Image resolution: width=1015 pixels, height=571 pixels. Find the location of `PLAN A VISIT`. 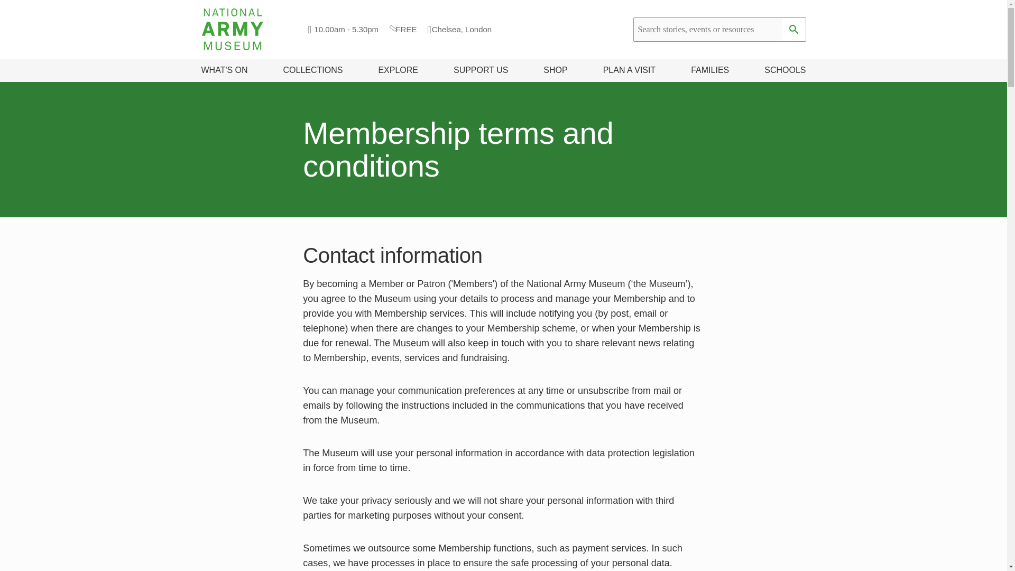

PLAN A VISIT is located at coordinates (629, 70).